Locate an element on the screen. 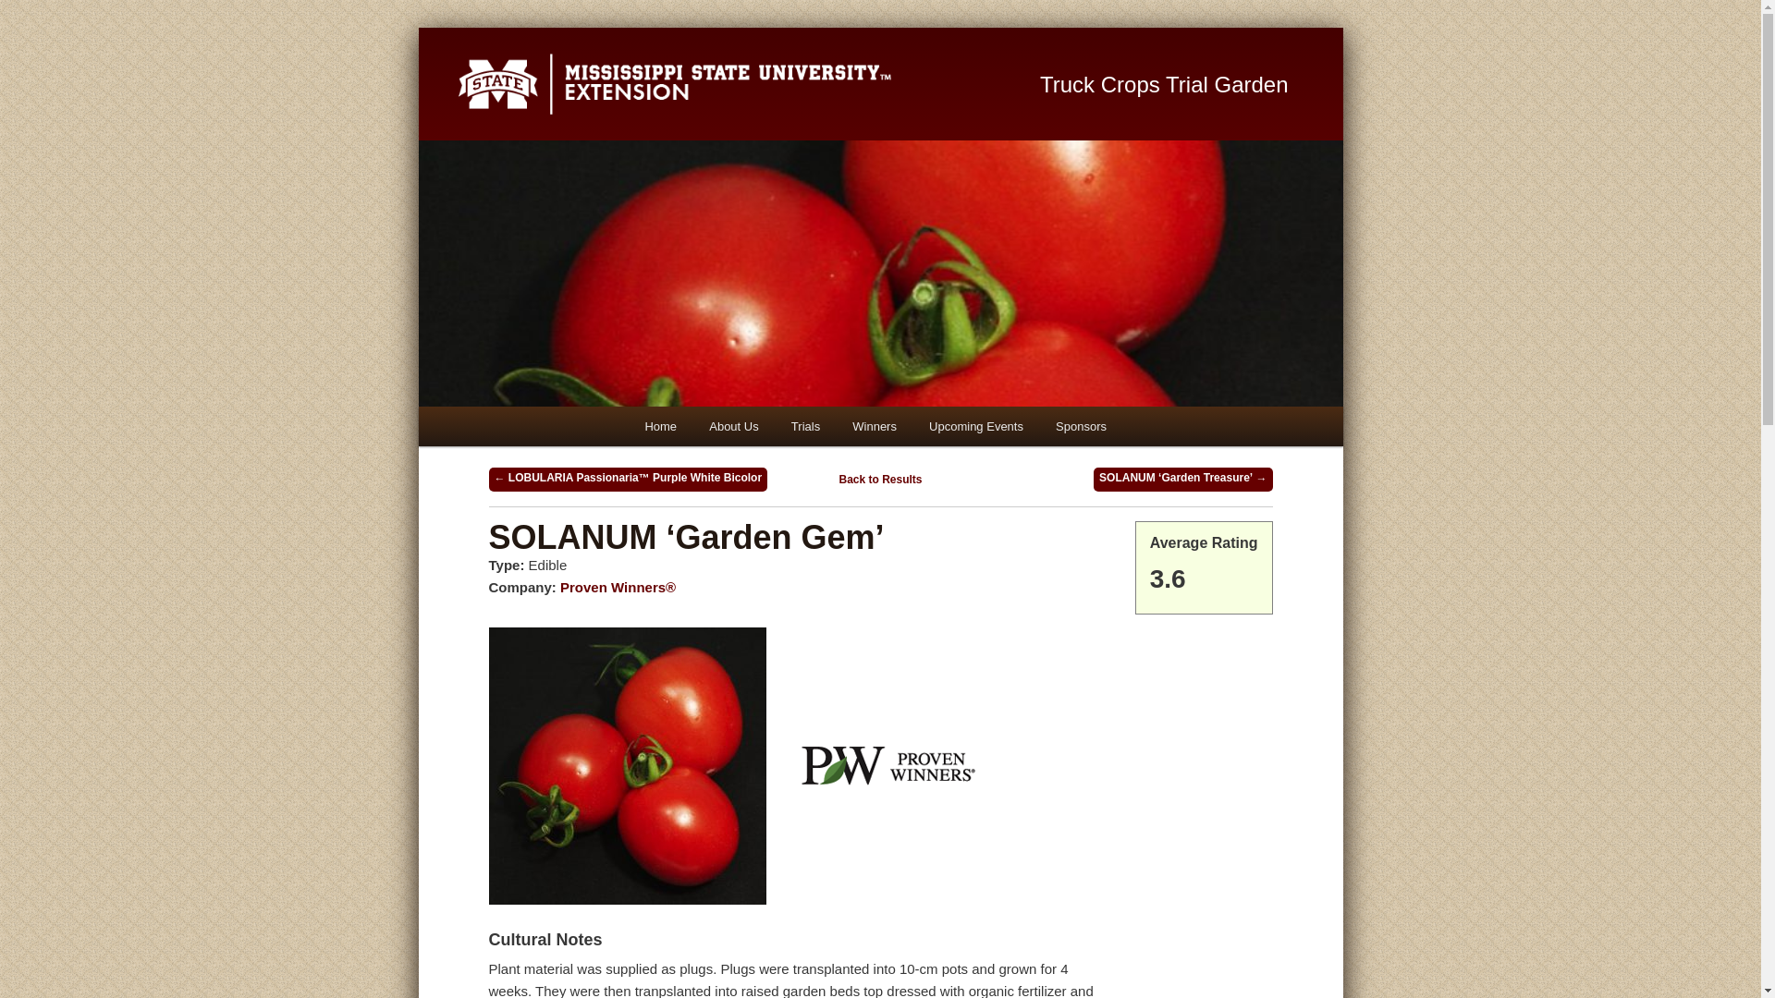  Mississippi State University Extension is located at coordinates (727, 83).